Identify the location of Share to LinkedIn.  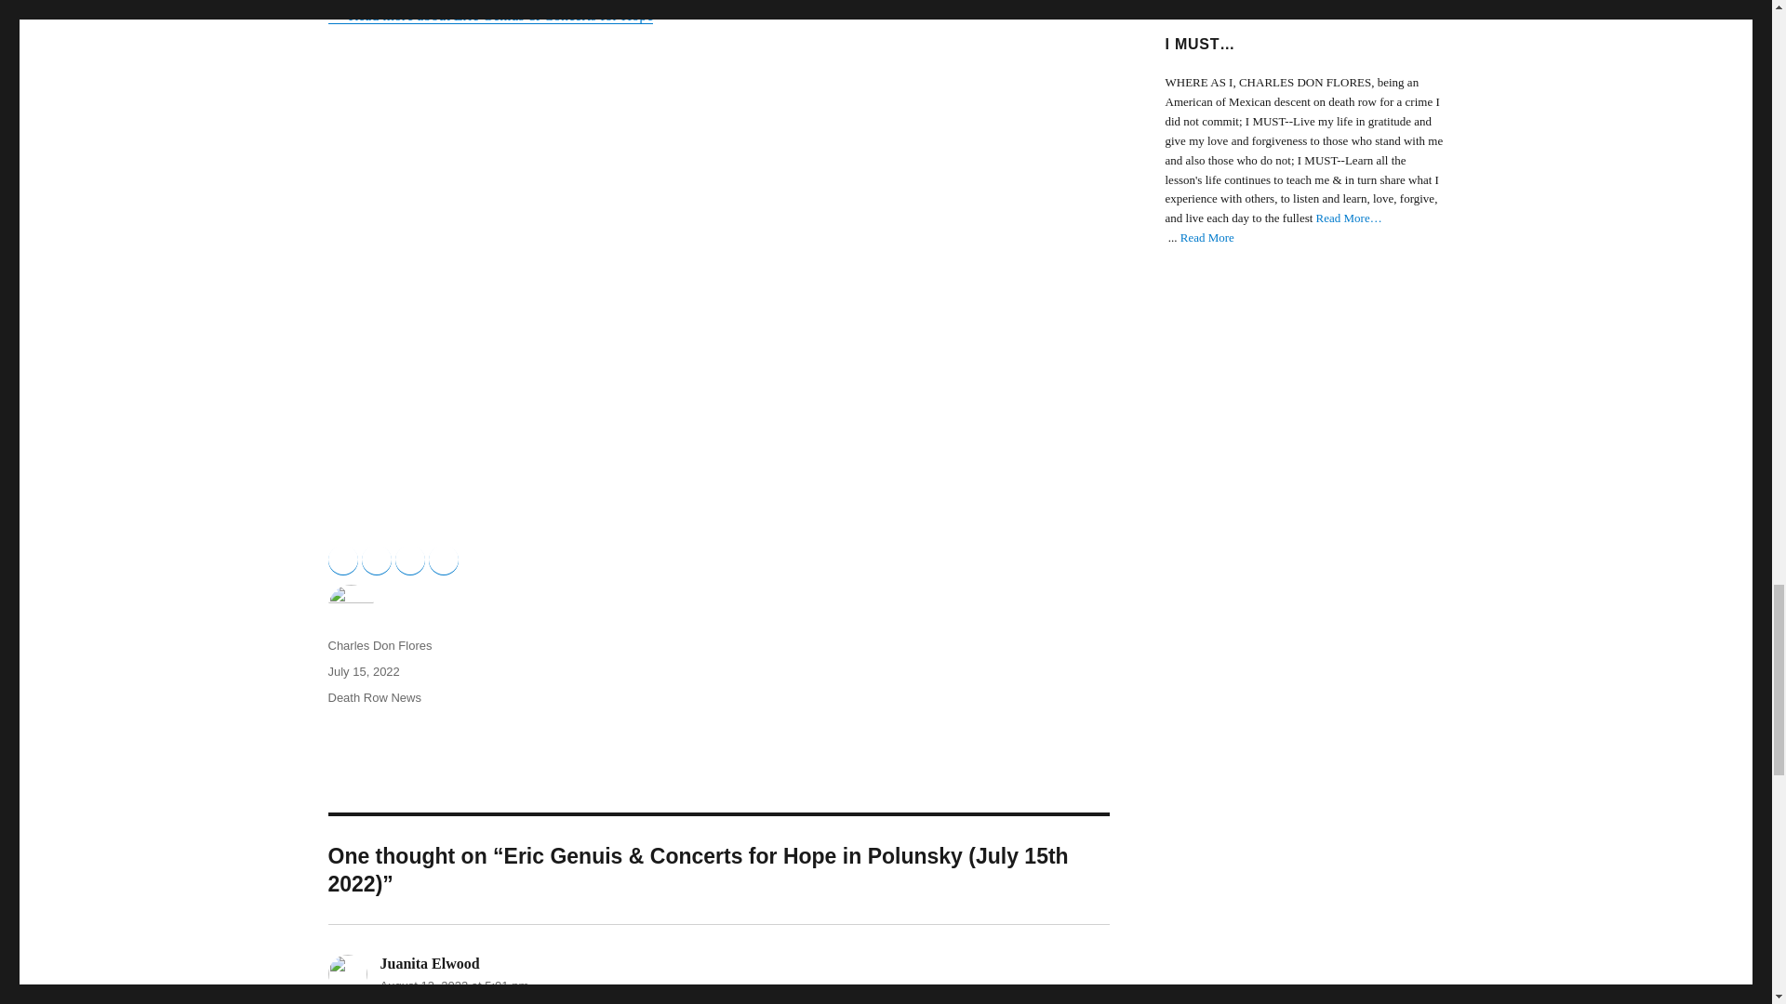
(409, 560).